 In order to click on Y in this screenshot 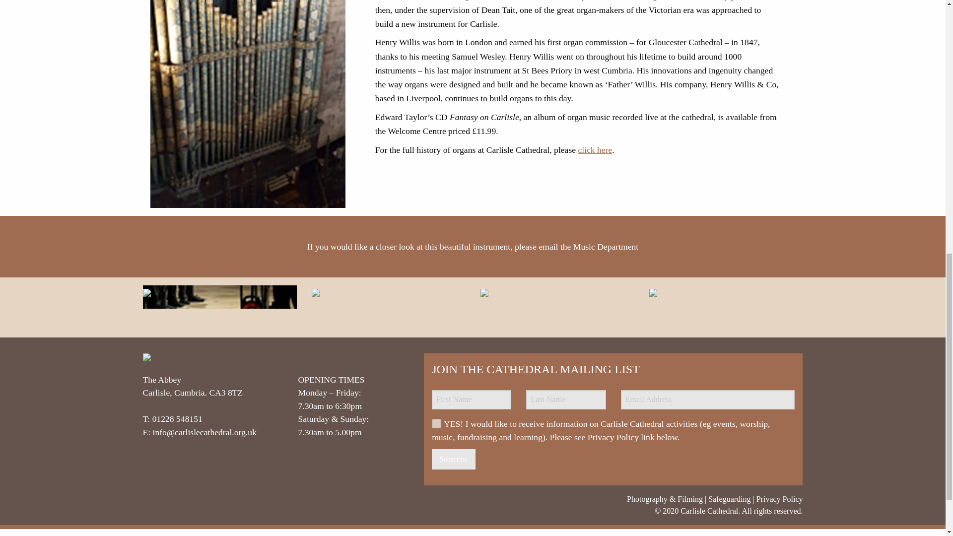, I will do `click(435, 422)`.